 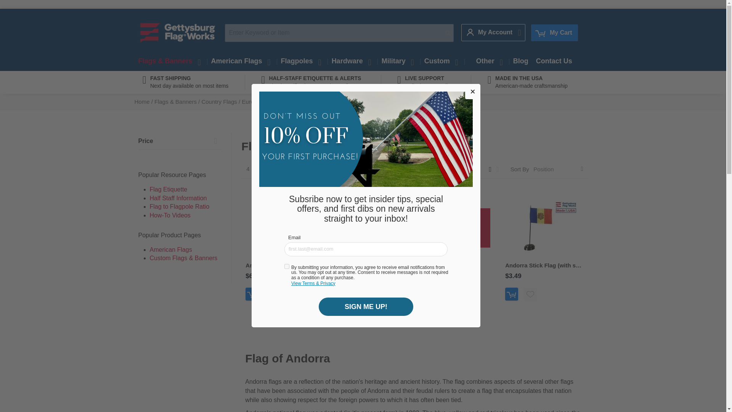 What do you see at coordinates (339, 294) in the screenshot?
I see `Add to Cart` at bounding box center [339, 294].